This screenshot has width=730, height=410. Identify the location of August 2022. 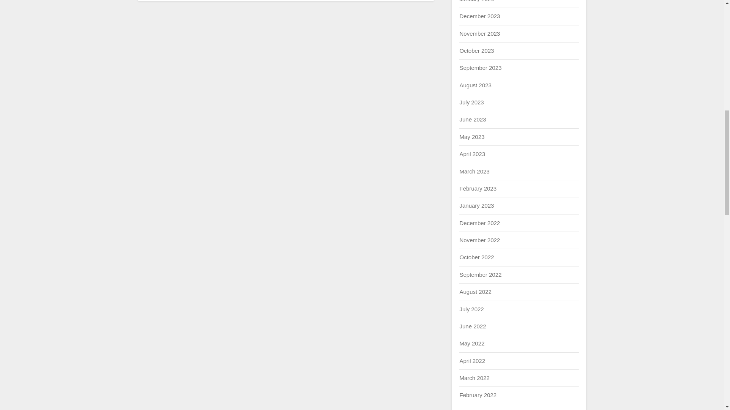
(475, 292).